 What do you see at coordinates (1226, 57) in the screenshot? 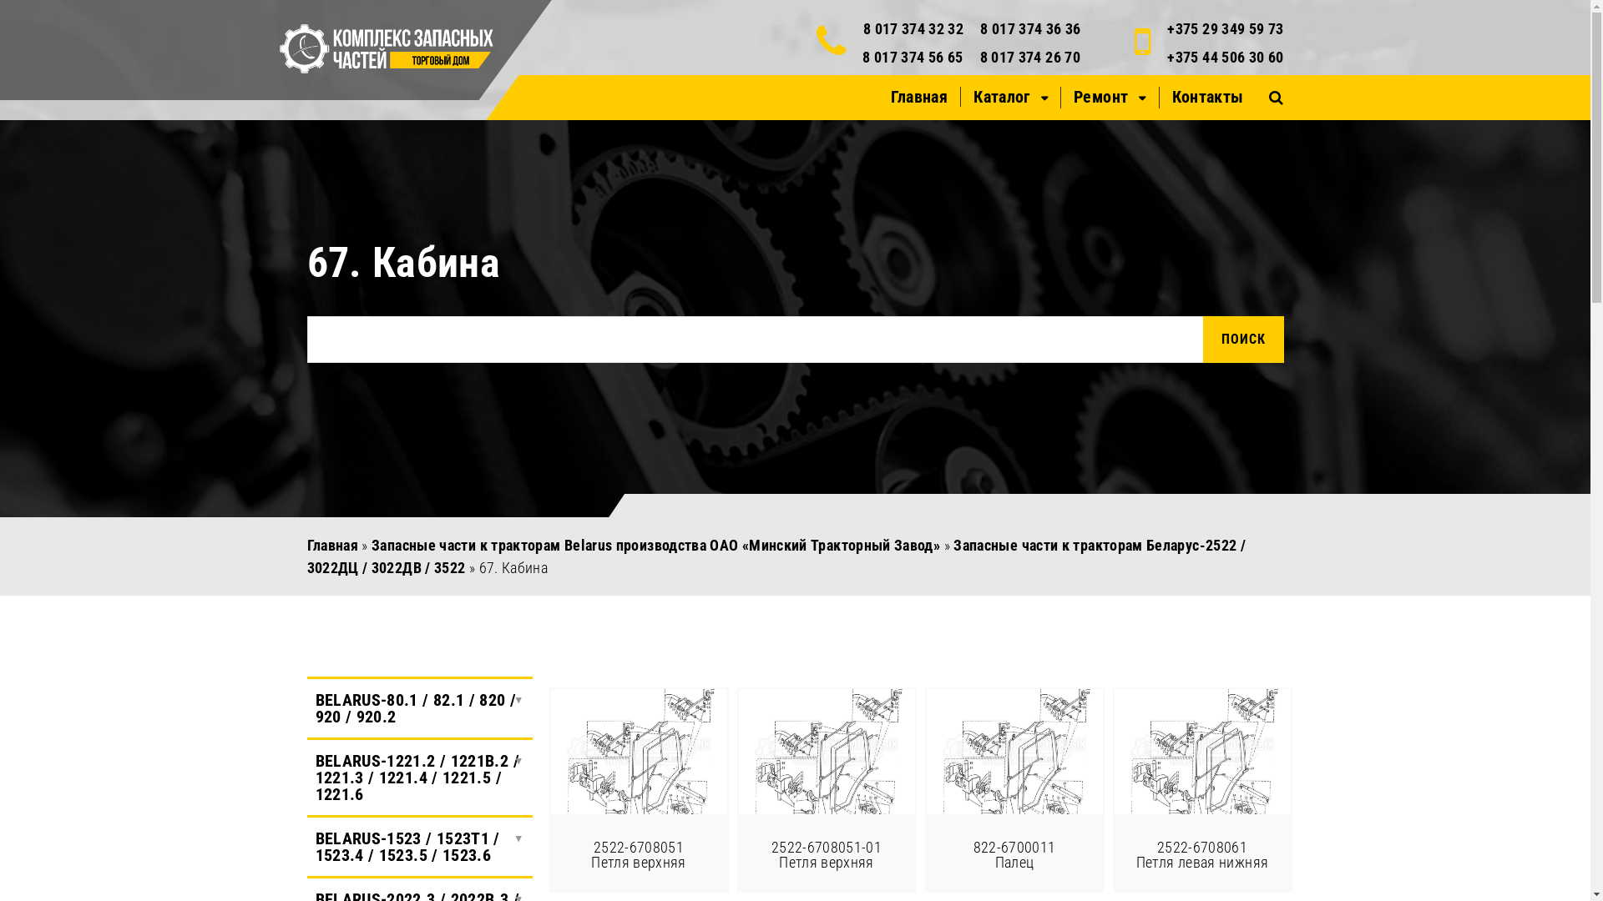
I see `+375 44 506 30 60` at bounding box center [1226, 57].